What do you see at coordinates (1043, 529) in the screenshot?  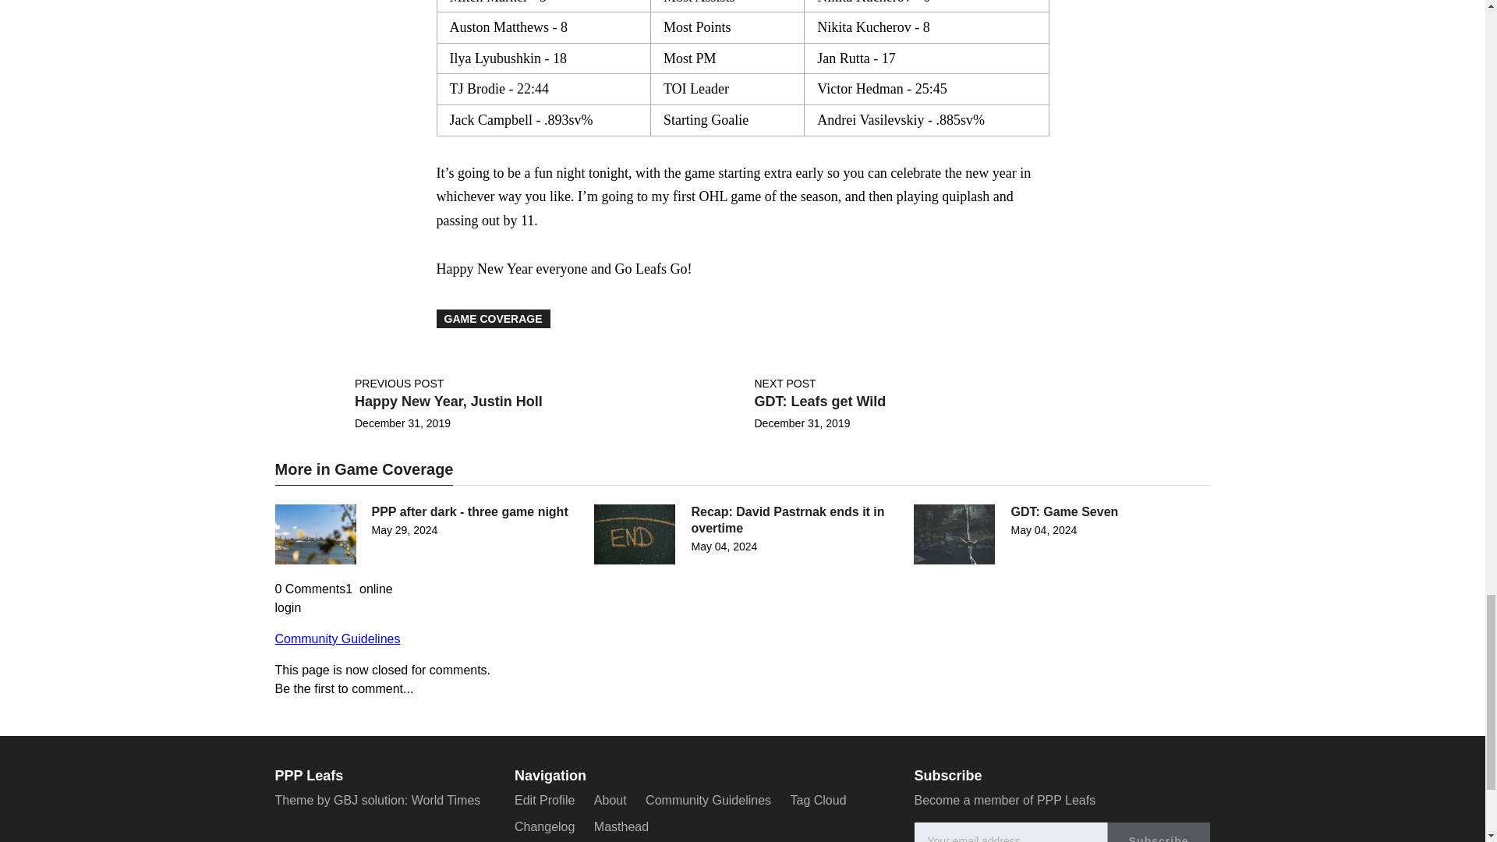 I see `04 May, 2024` at bounding box center [1043, 529].